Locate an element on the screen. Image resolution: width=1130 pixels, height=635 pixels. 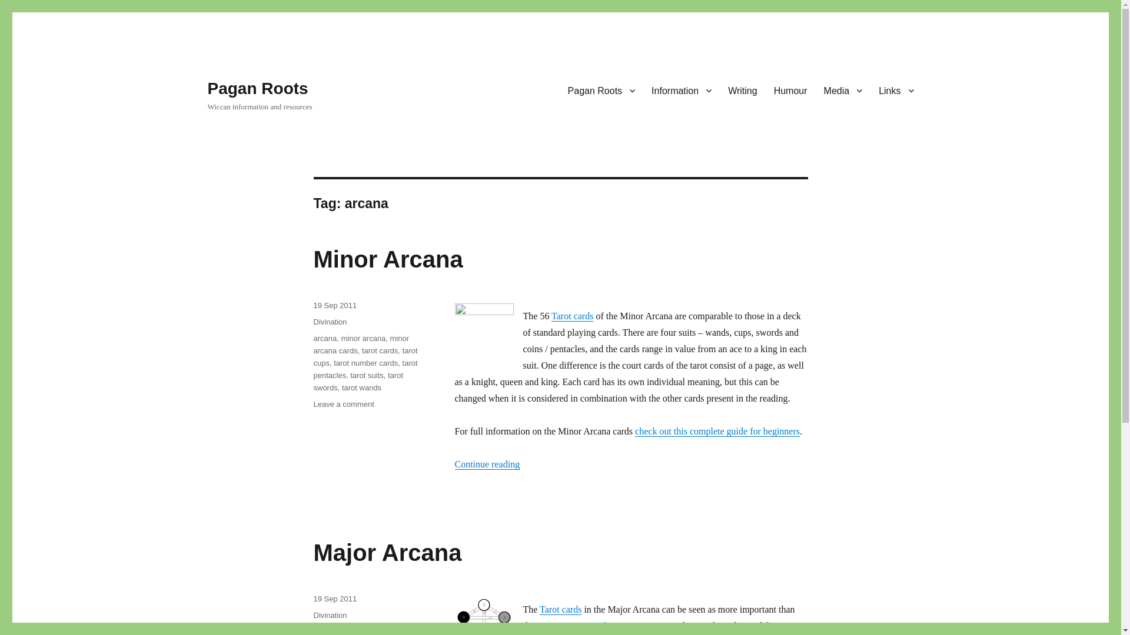
Tarot is located at coordinates (572, 316).